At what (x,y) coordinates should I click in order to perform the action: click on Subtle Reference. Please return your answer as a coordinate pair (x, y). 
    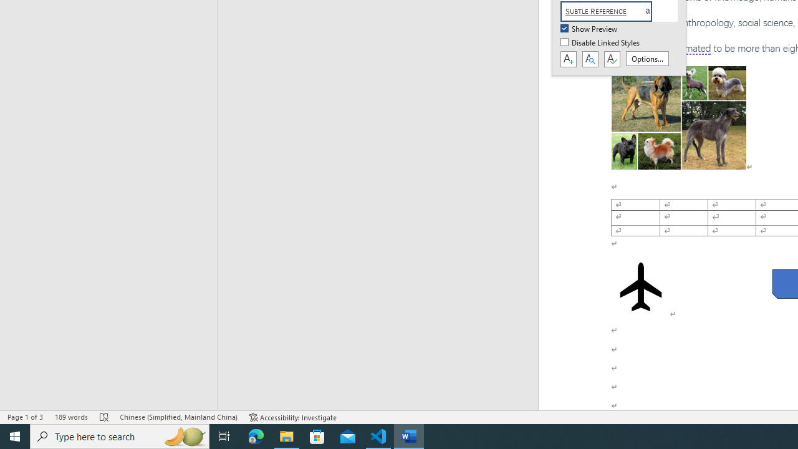
    Looking at the image, I should click on (613, 11).